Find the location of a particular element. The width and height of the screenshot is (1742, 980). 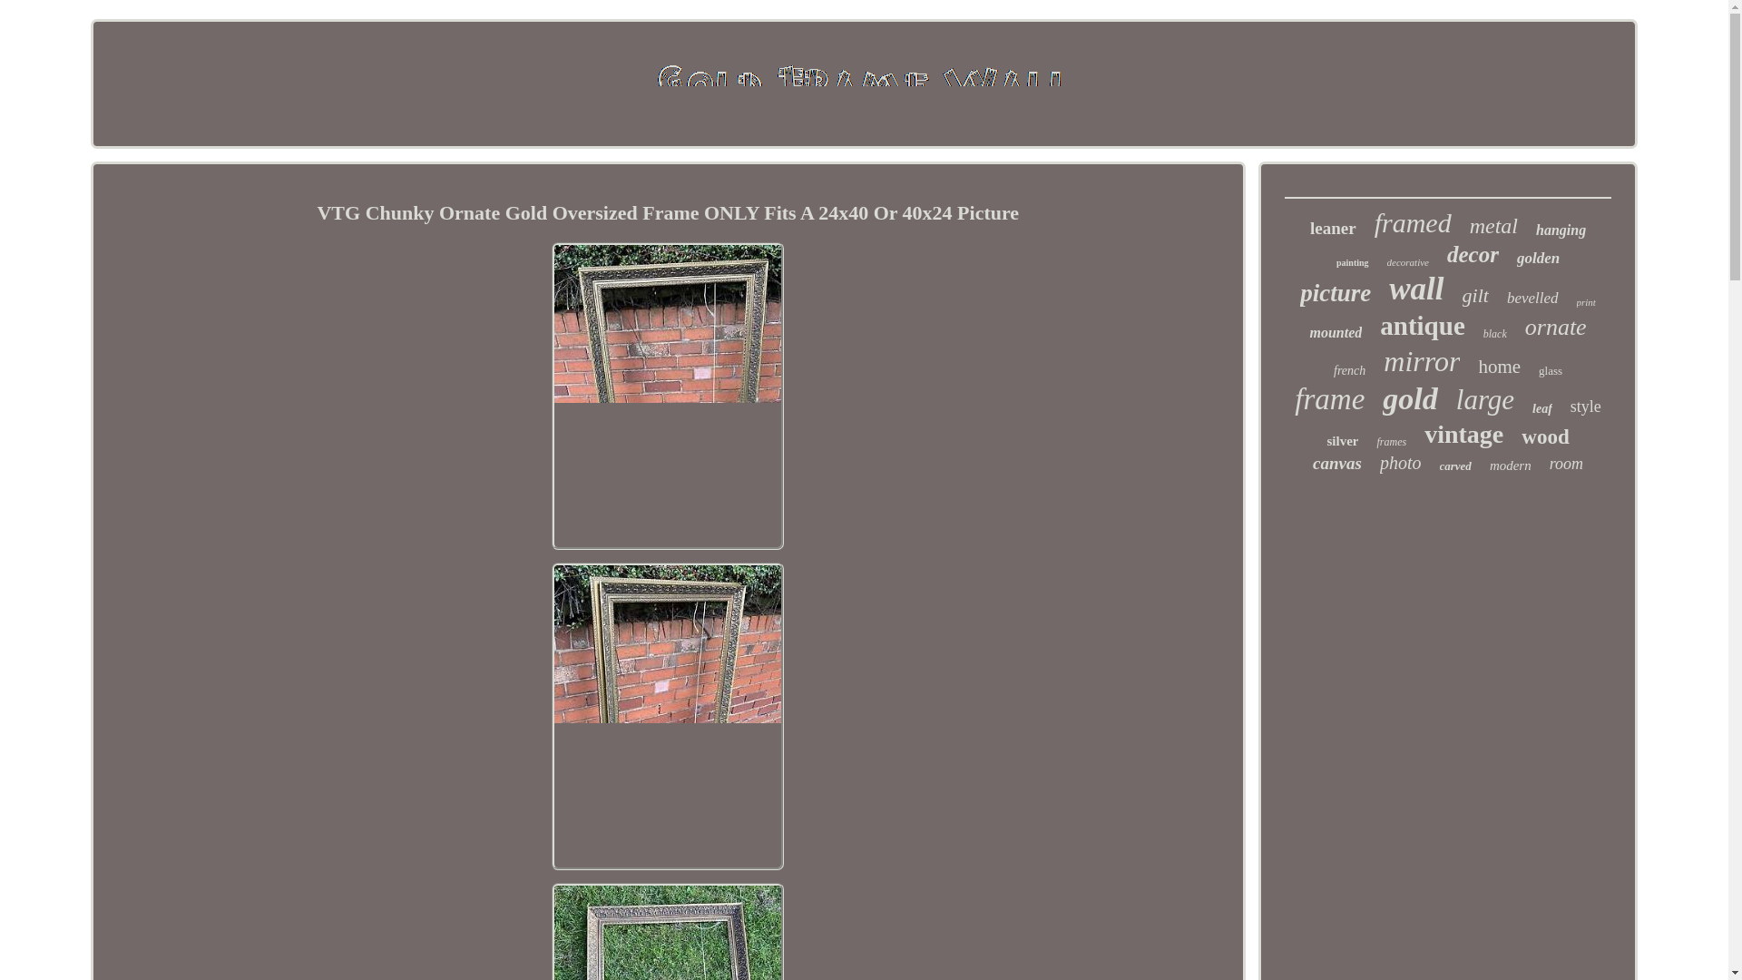

glass is located at coordinates (1550, 370).